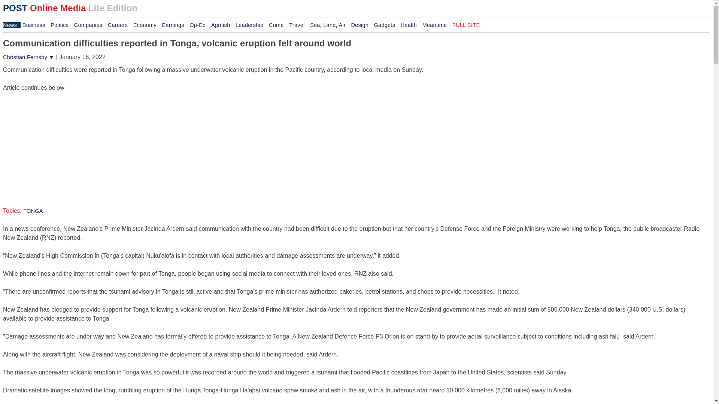 The height and width of the screenshot is (404, 719). Describe the element at coordinates (61, 25) in the screenshot. I see `Politics` at that location.